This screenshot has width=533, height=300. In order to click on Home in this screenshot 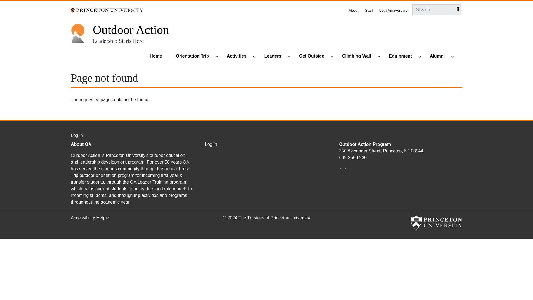, I will do `click(158, 56)`.